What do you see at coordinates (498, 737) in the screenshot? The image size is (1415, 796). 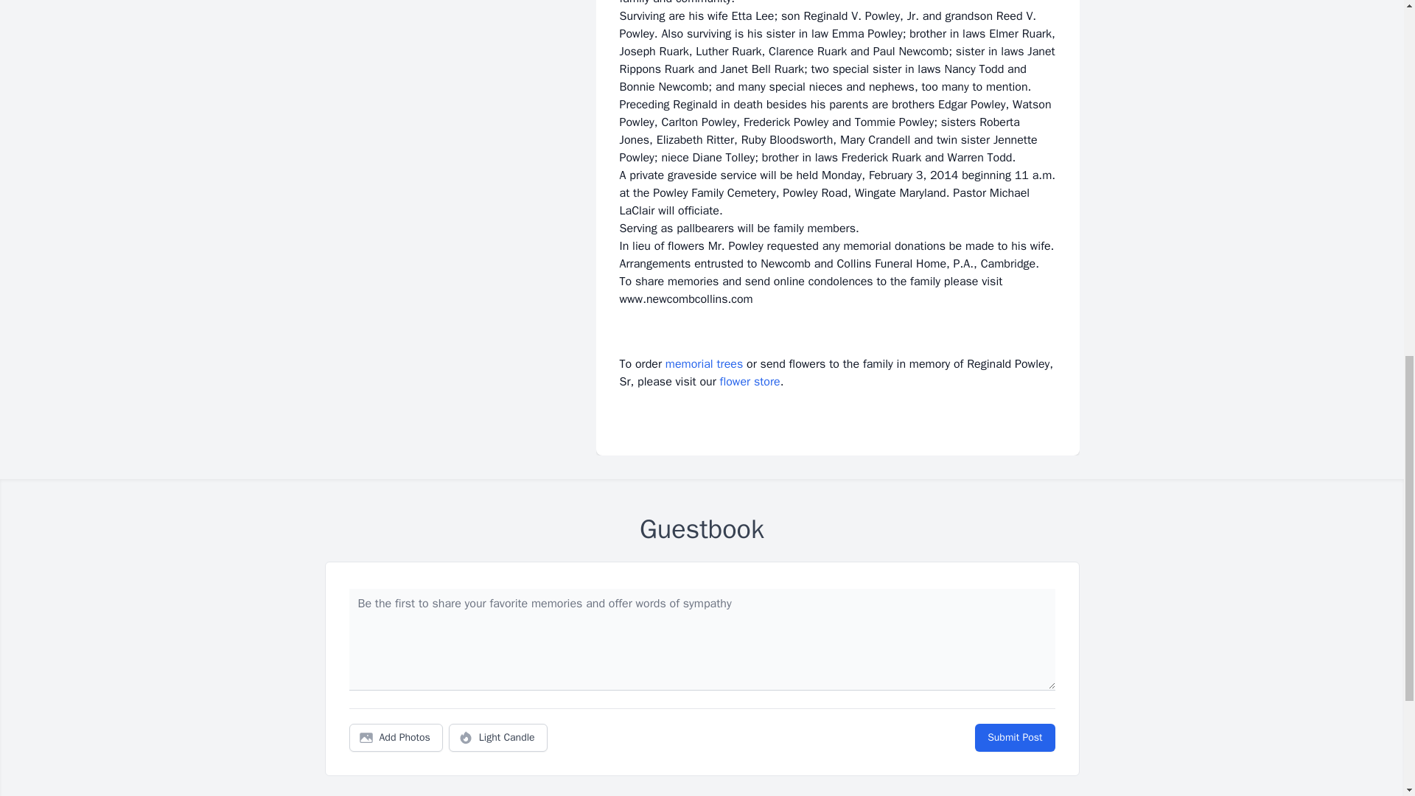 I see `Light Candle` at bounding box center [498, 737].